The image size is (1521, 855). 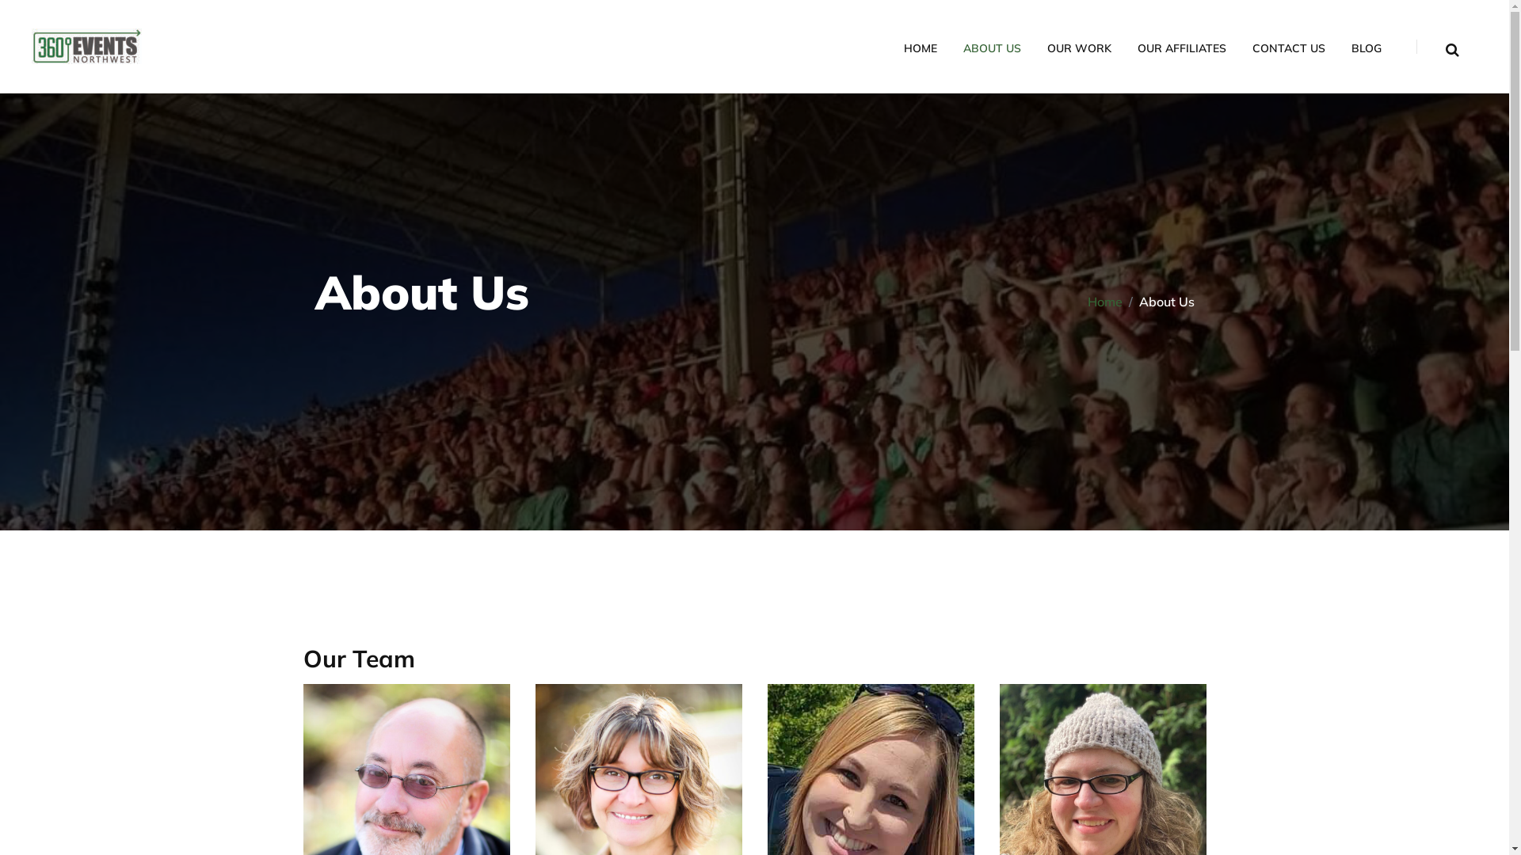 What do you see at coordinates (1289, 49) in the screenshot?
I see `CONTACT US` at bounding box center [1289, 49].